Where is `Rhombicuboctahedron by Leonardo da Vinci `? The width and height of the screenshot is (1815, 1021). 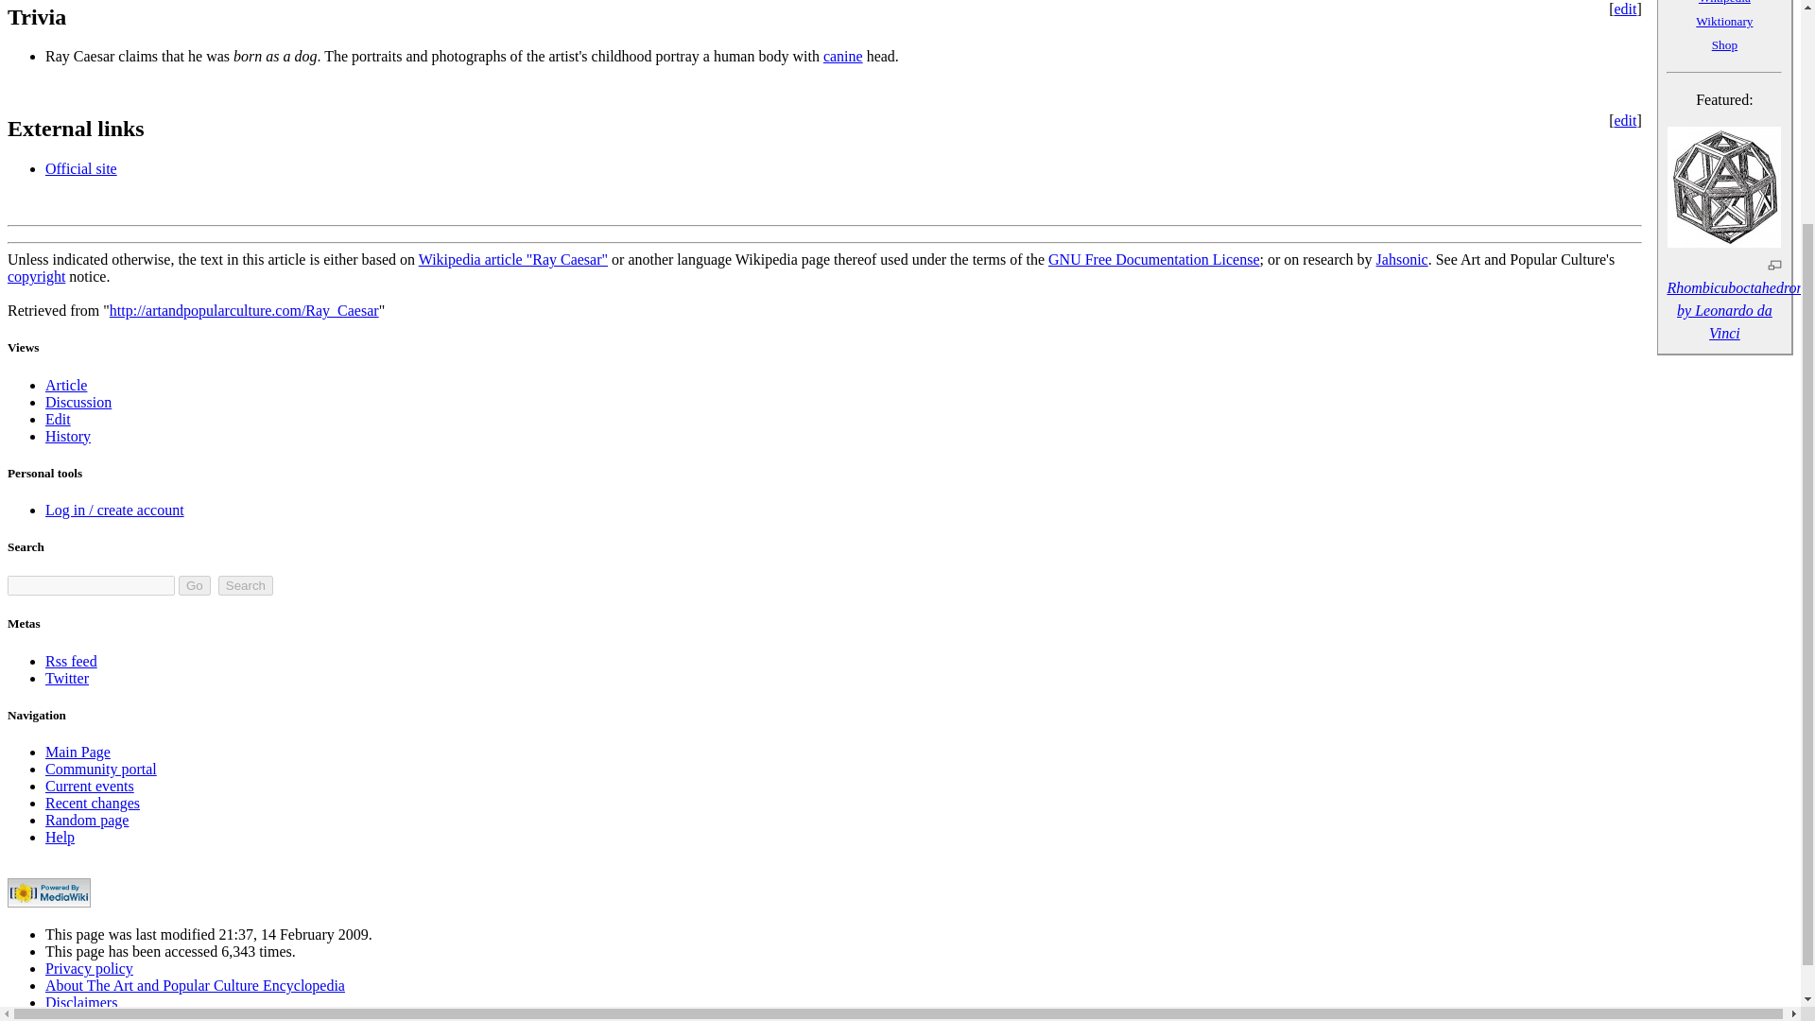
Rhombicuboctahedron by Leonardo da Vinci  is located at coordinates (1724, 242).